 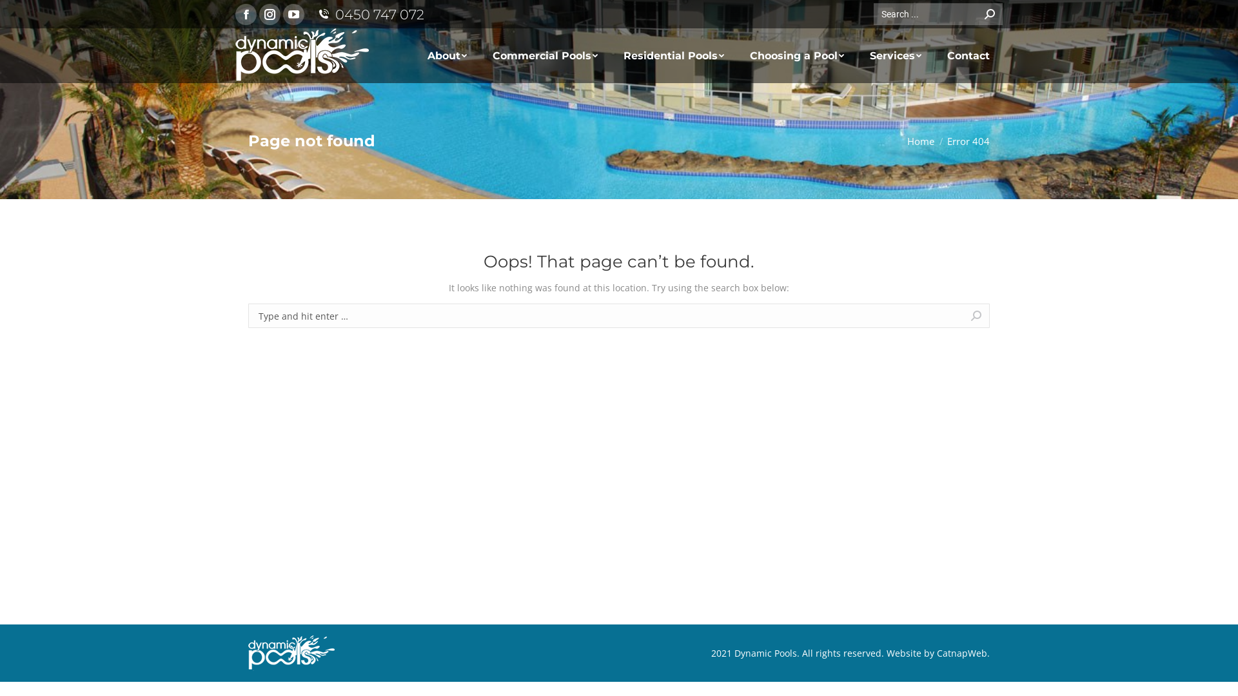 What do you see at coordinates (968, 55) in the screenshot?
I see `Contact` at bounding box center [968, 55].